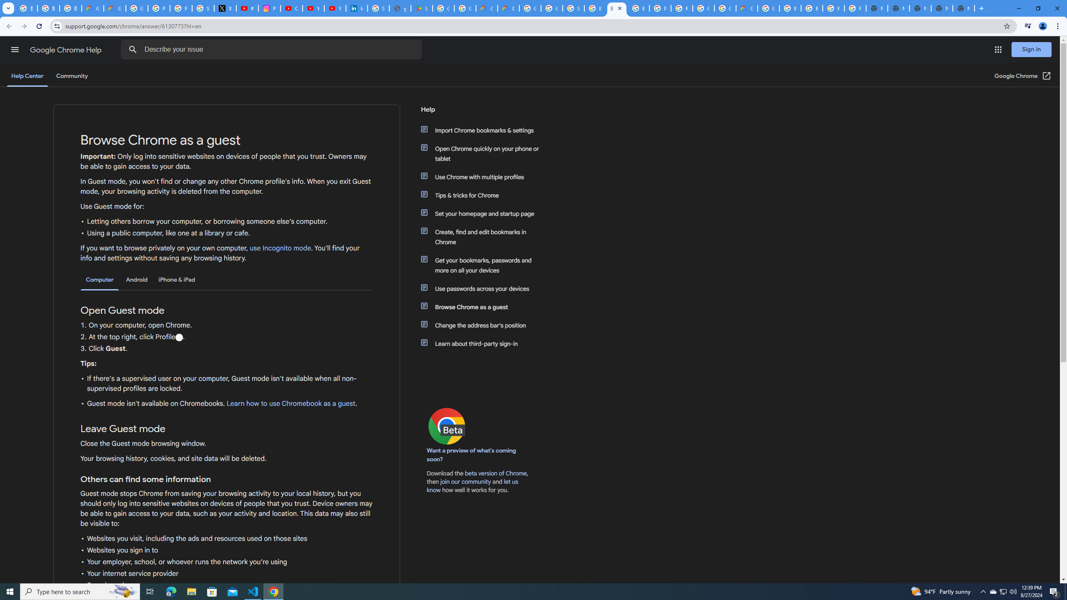 The width and height of the screenshot is (1067, 600). What do you see at coordinates (981, 8) in the screenshot?
I see `New Tab` at bounding box center [981, 8].